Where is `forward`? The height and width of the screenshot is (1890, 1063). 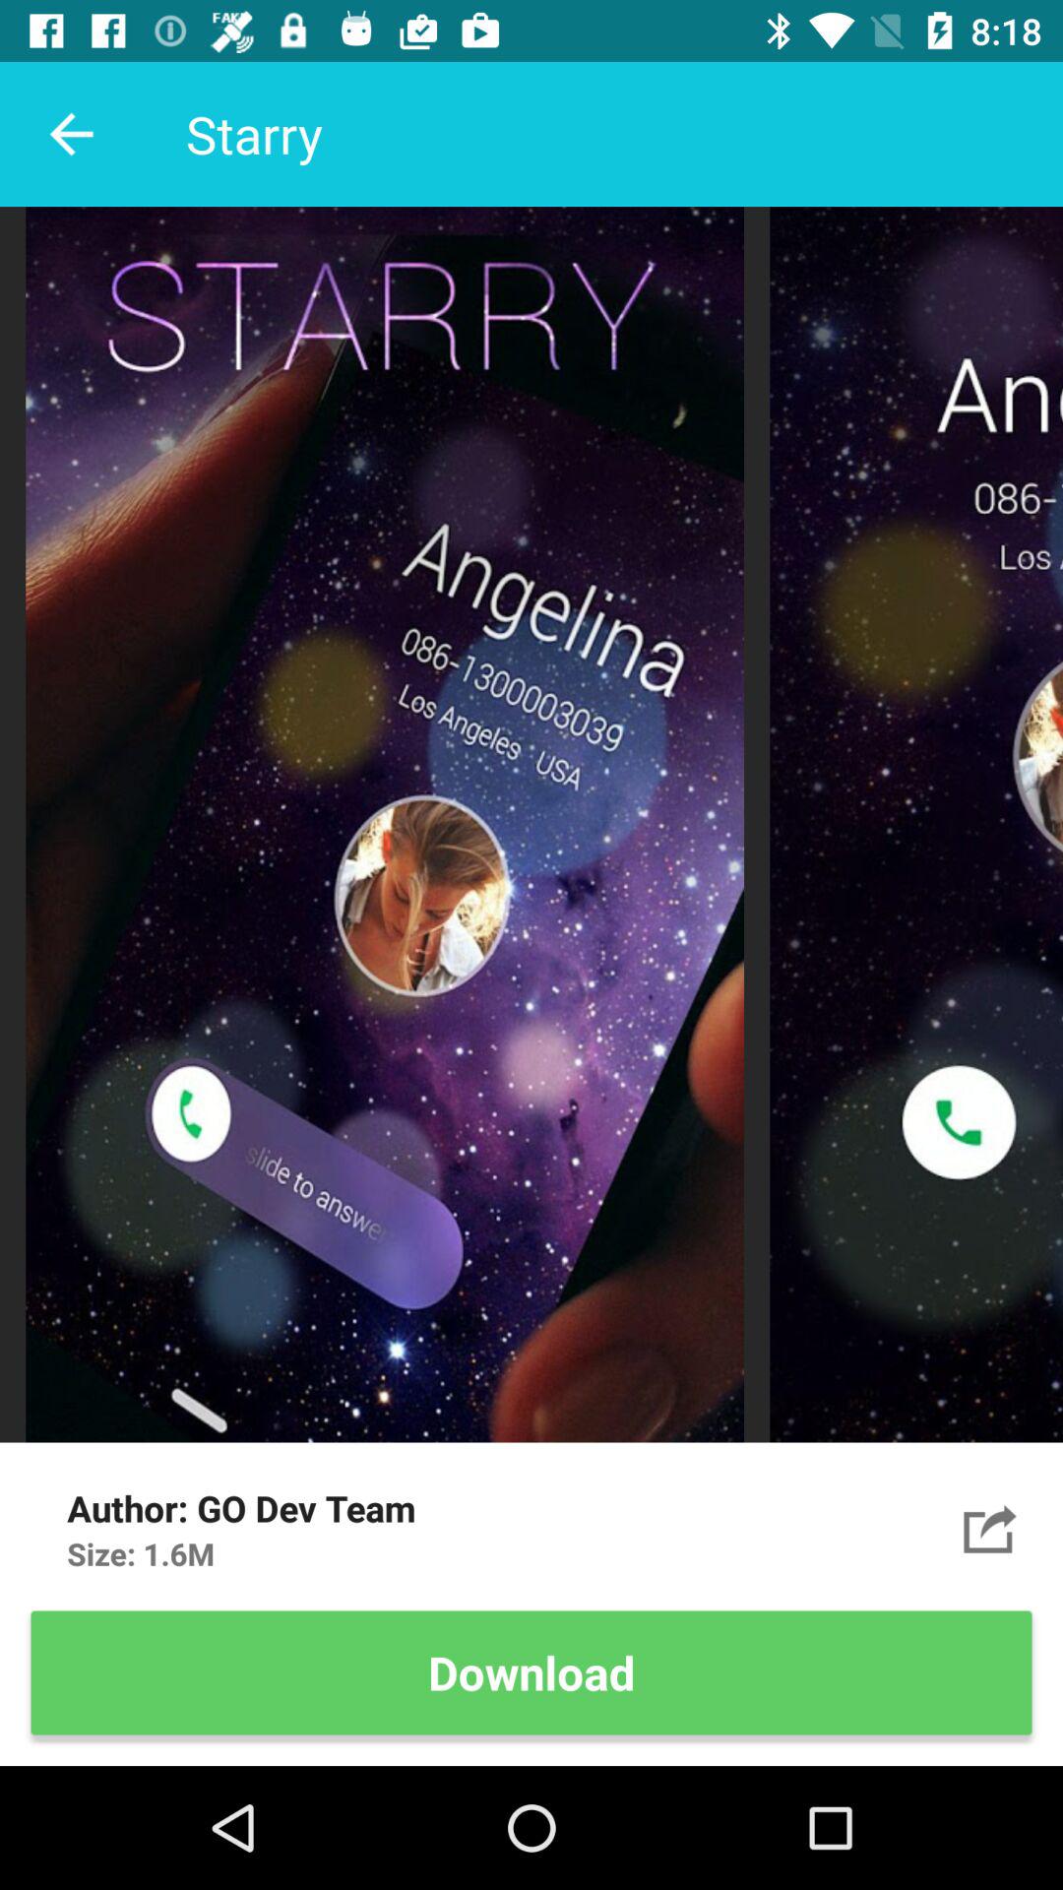
forward is located at coordinates (990, 1528).